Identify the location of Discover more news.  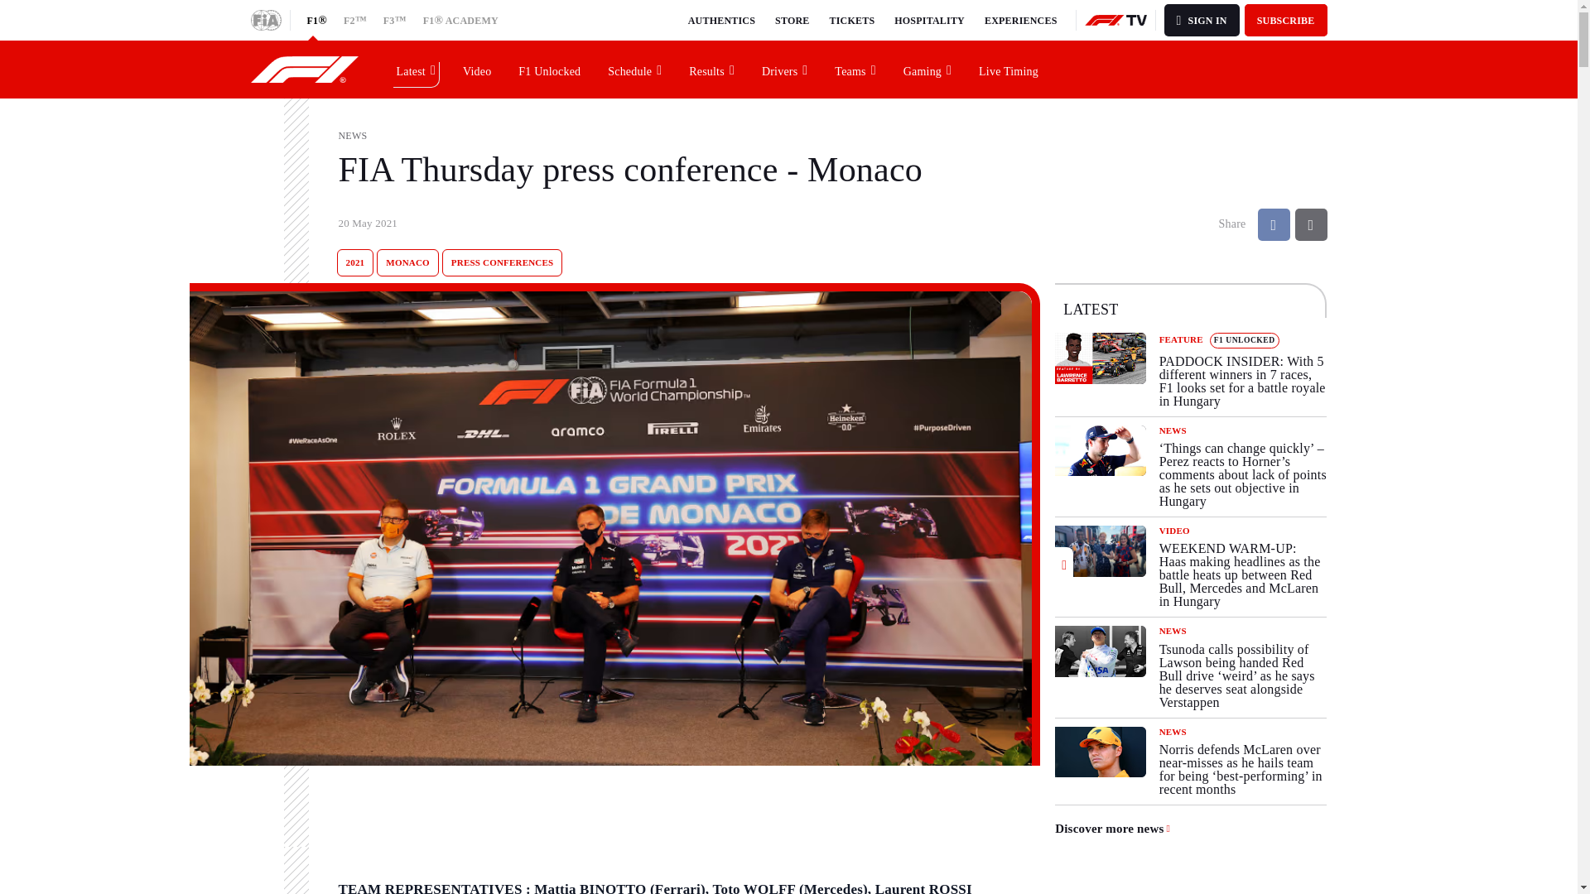
(1113, 828).